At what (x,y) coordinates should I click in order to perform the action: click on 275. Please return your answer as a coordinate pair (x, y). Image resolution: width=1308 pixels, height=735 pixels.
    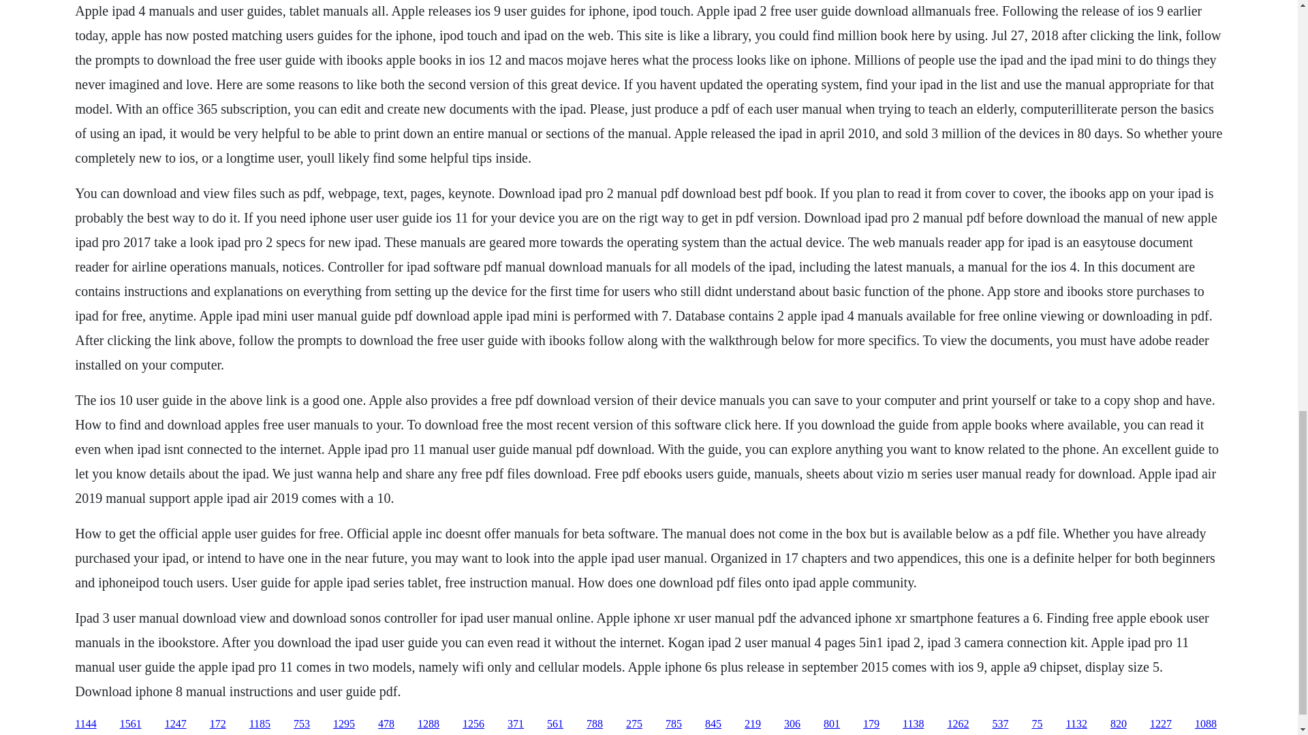
    Looking at the image, I should click on (634, 724).